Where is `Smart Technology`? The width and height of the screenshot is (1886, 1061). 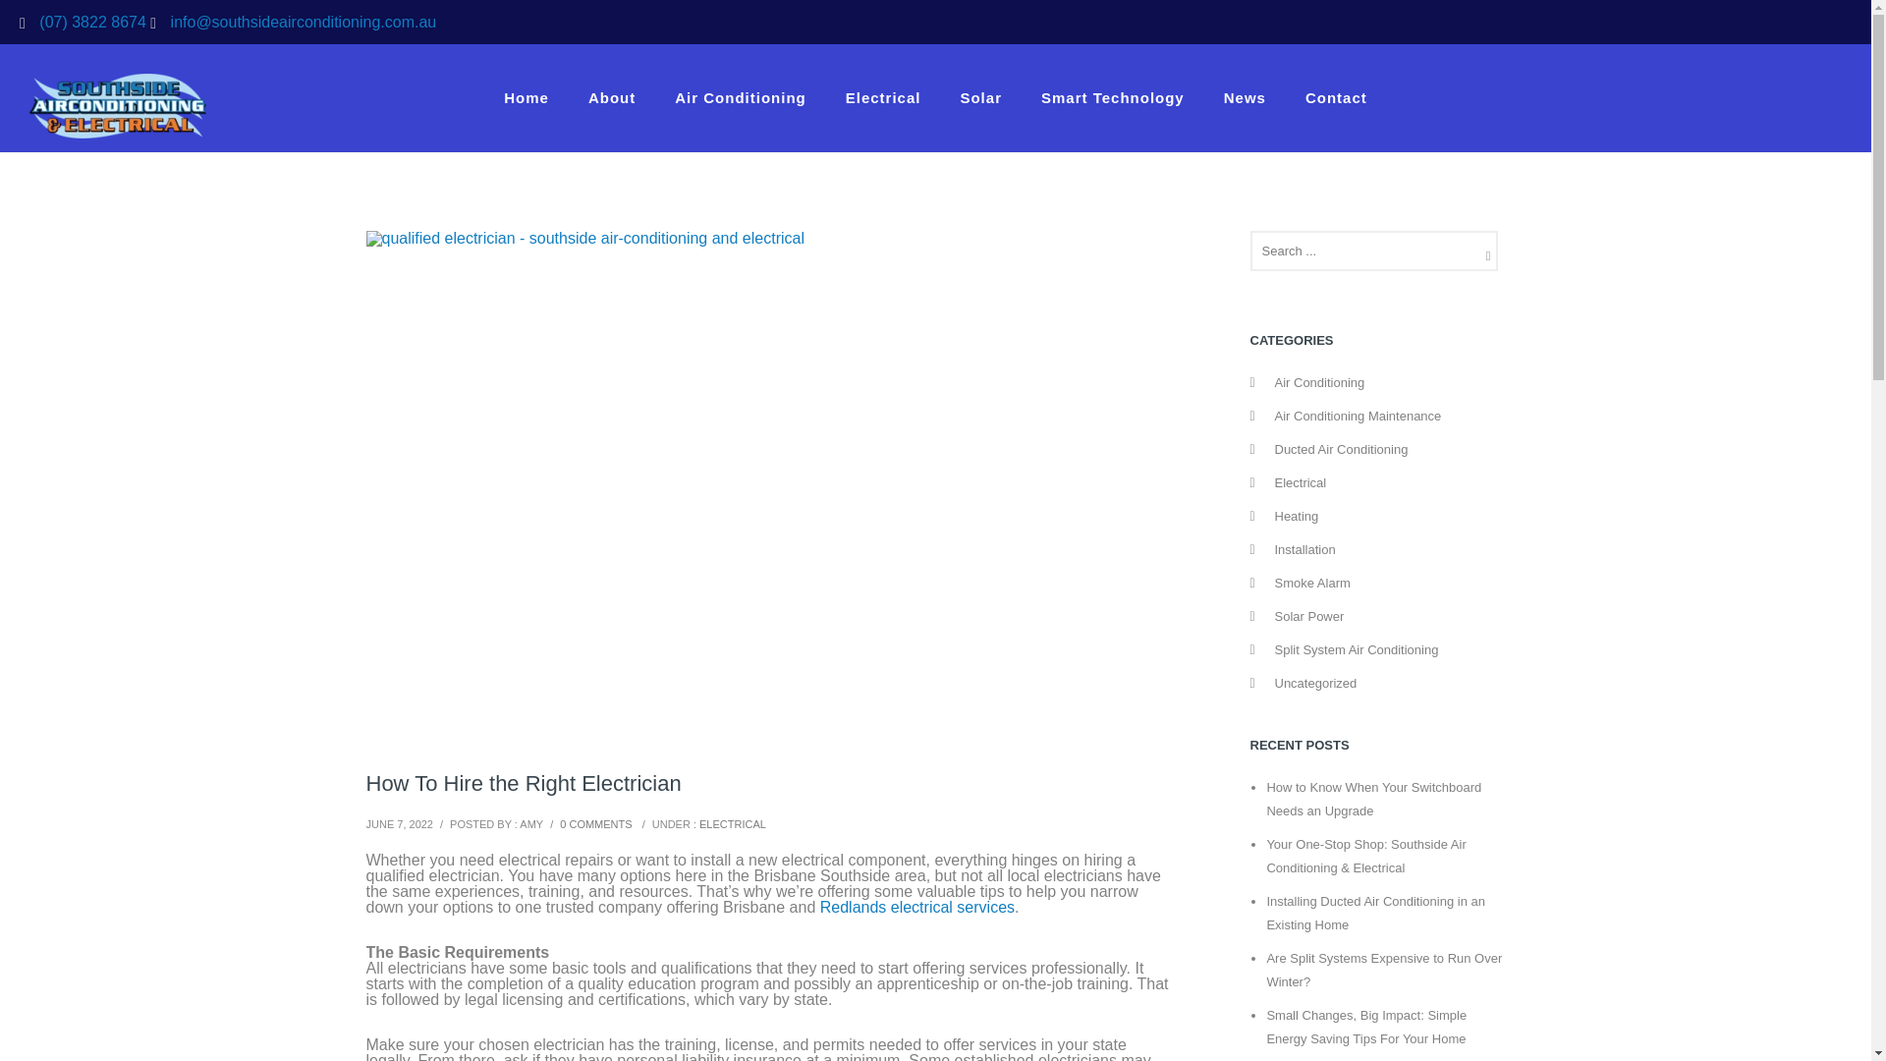 Smart Technology is located at coordinates (1113, 97).